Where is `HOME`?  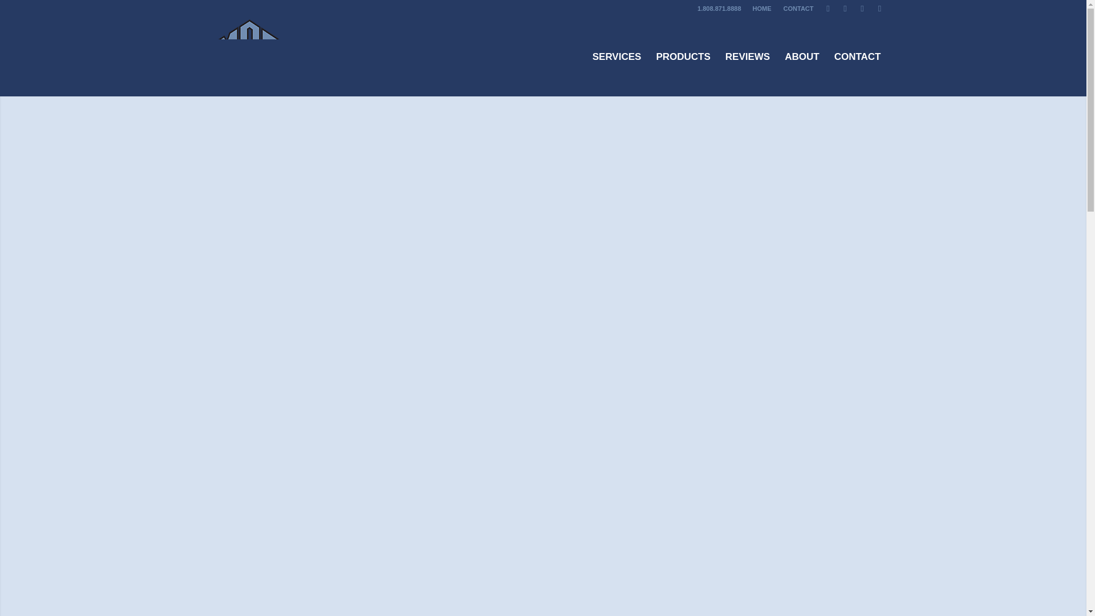
HOME is located at coordinates (762, 9).